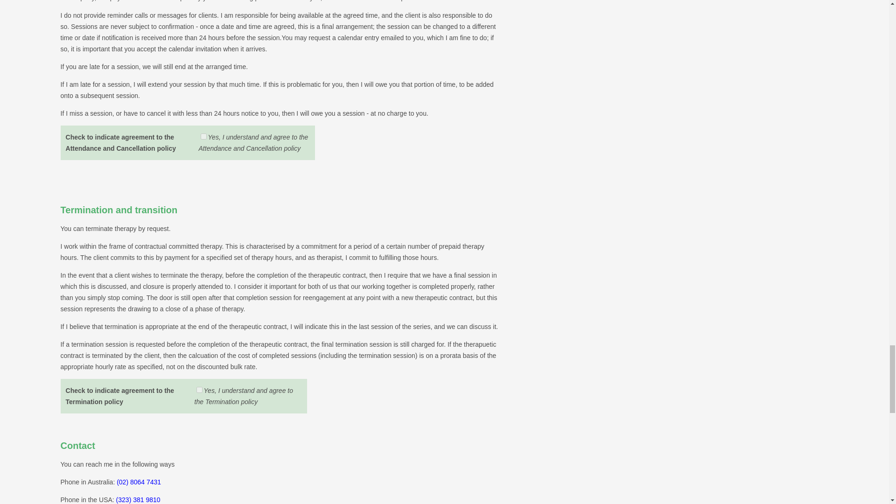  What do you see at coordinates (203, 136) in the screenshot?
I see `on` at bounding box center [203, 136].